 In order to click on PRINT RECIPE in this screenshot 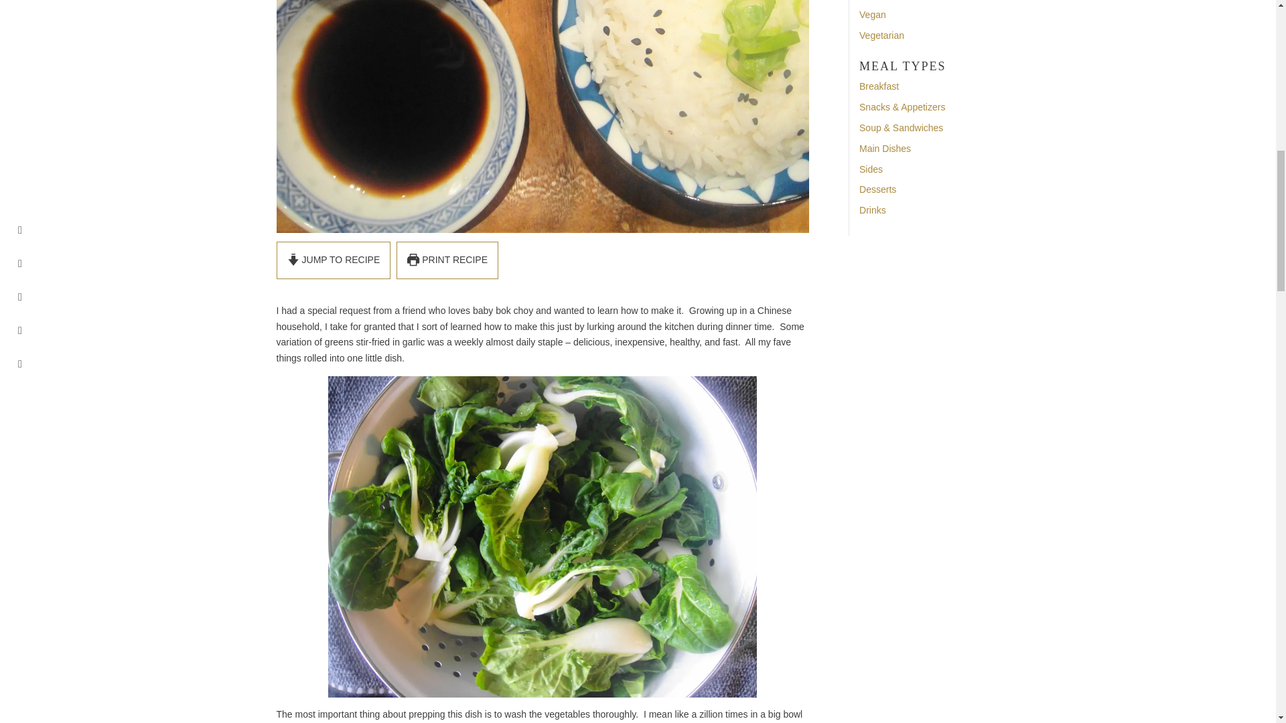, I will do `click(447, 260)`.